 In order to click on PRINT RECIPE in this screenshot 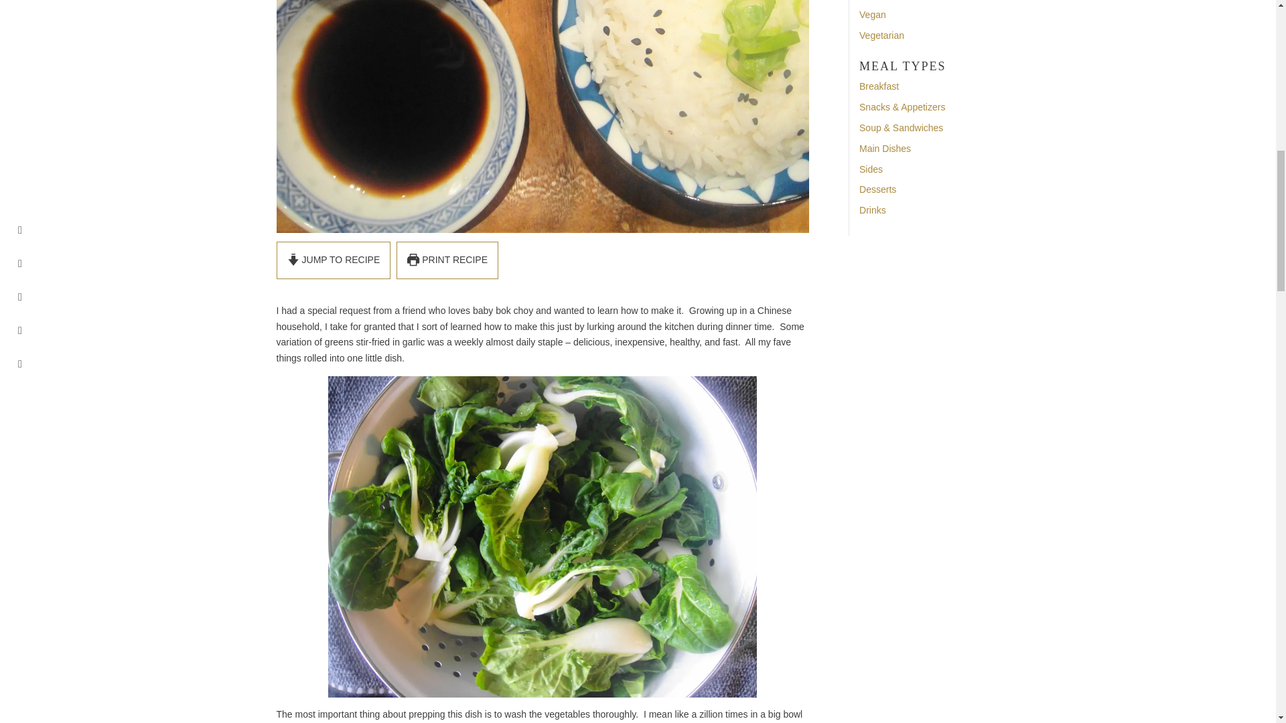, I will do `click(447, 260)`.